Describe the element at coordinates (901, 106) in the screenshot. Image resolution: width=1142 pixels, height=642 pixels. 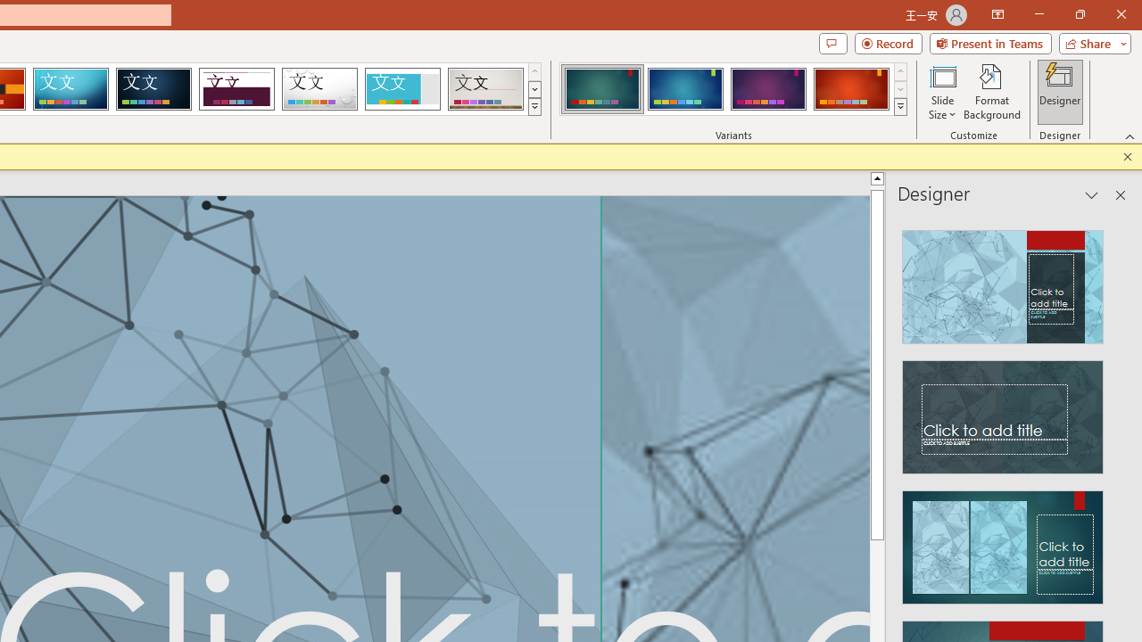
I see `Class: NetUIImage` at that location.